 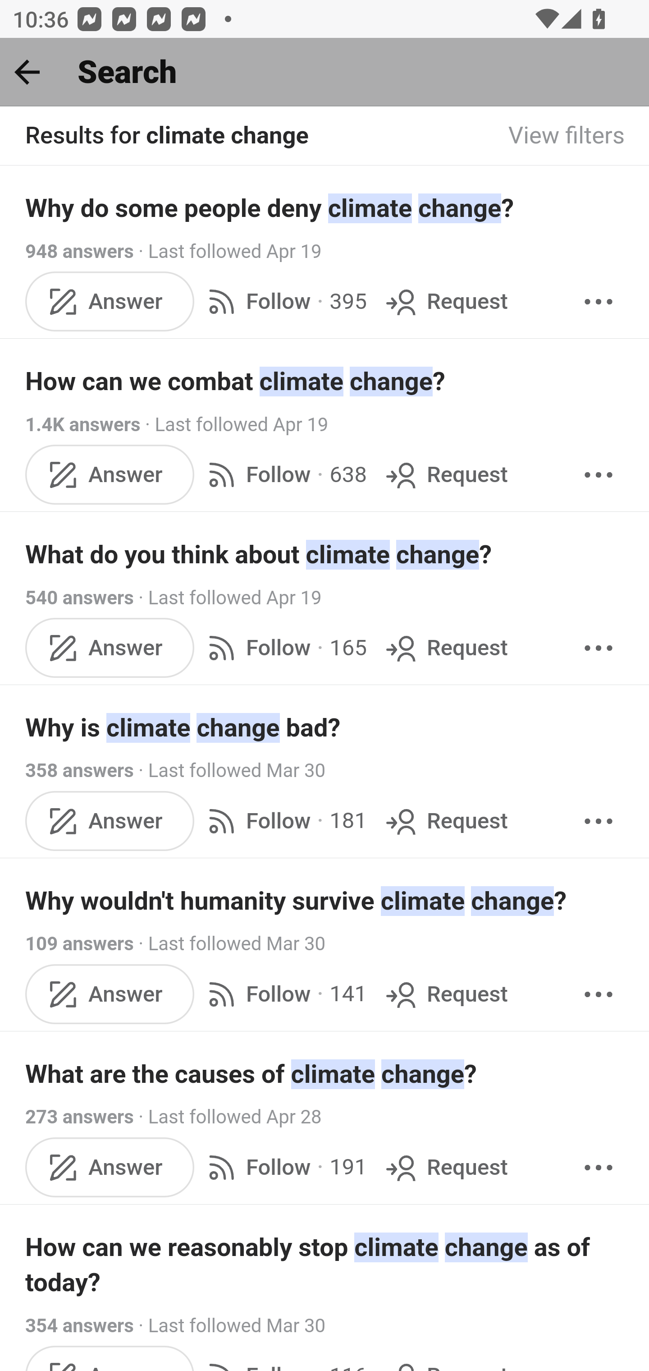 I want to click on View filters, so click(x=567, y=136).